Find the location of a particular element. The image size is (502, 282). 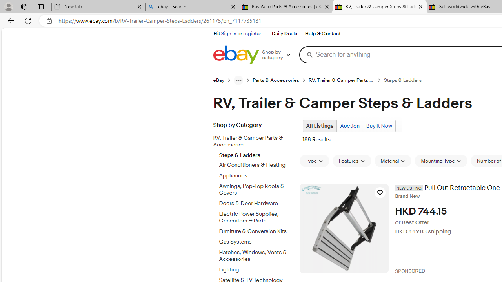

eBay Home is located at coordinates (236, 55).